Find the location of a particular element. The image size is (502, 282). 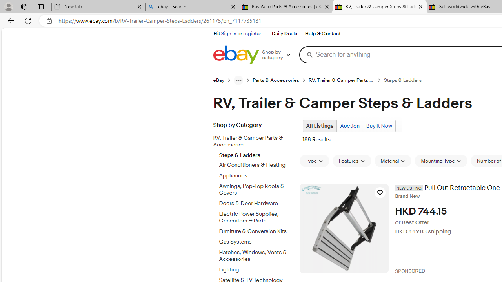

eBay Home is located at coordinates (236, 55).